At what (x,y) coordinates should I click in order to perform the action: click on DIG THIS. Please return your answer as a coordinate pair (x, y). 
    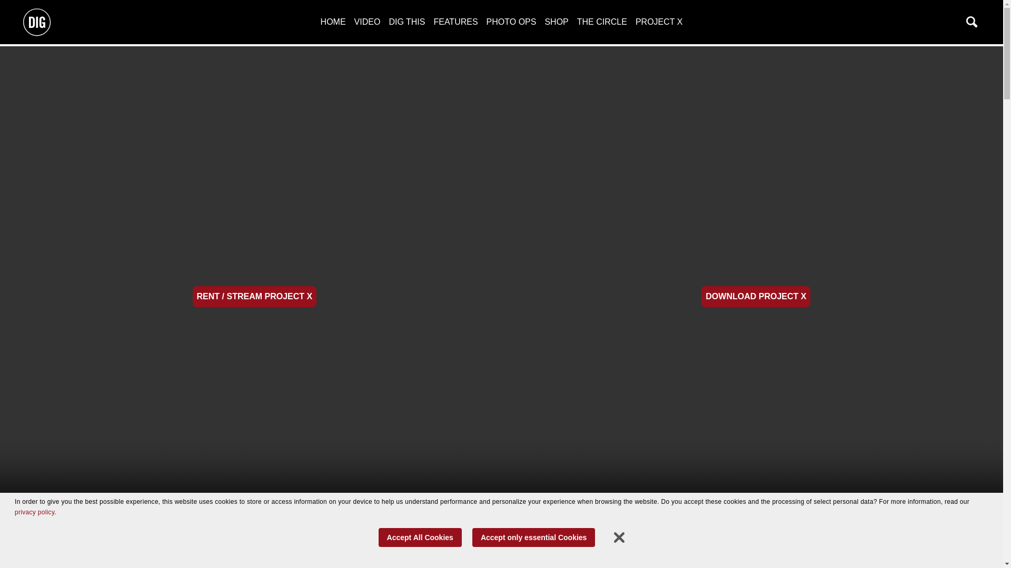
    Looking at the image, I should click on (407, 22).